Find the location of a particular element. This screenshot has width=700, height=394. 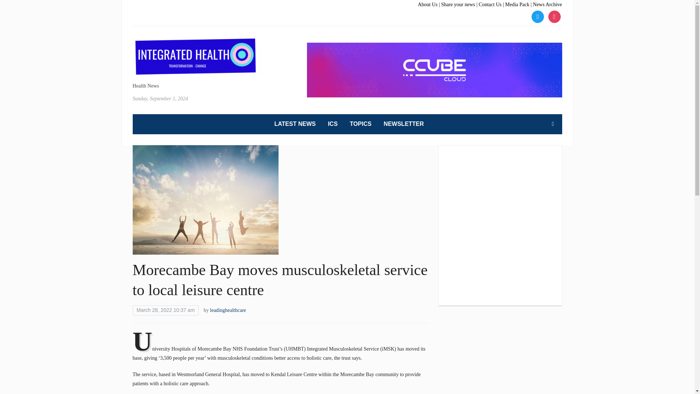

News Archive is located at coordinates (547, 4).